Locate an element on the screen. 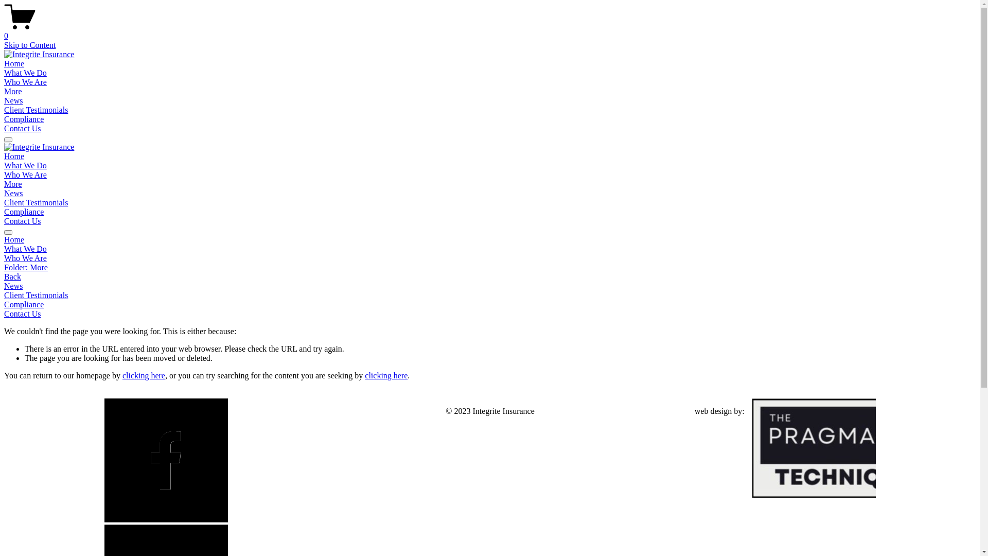 The height and width of the screenshot is (556, 988). Who We Are is located at coordinates (26, 82).